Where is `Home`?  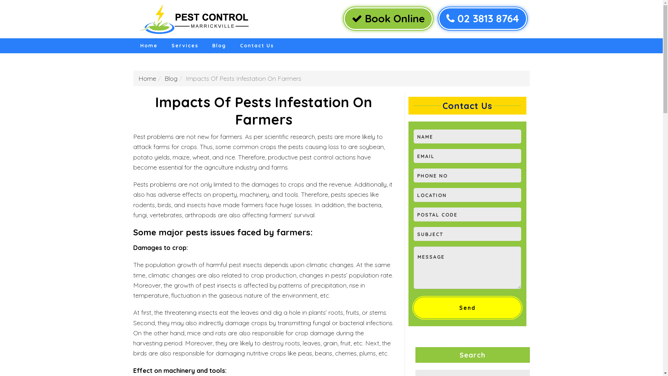
Home is located at coordinates (149, 46).